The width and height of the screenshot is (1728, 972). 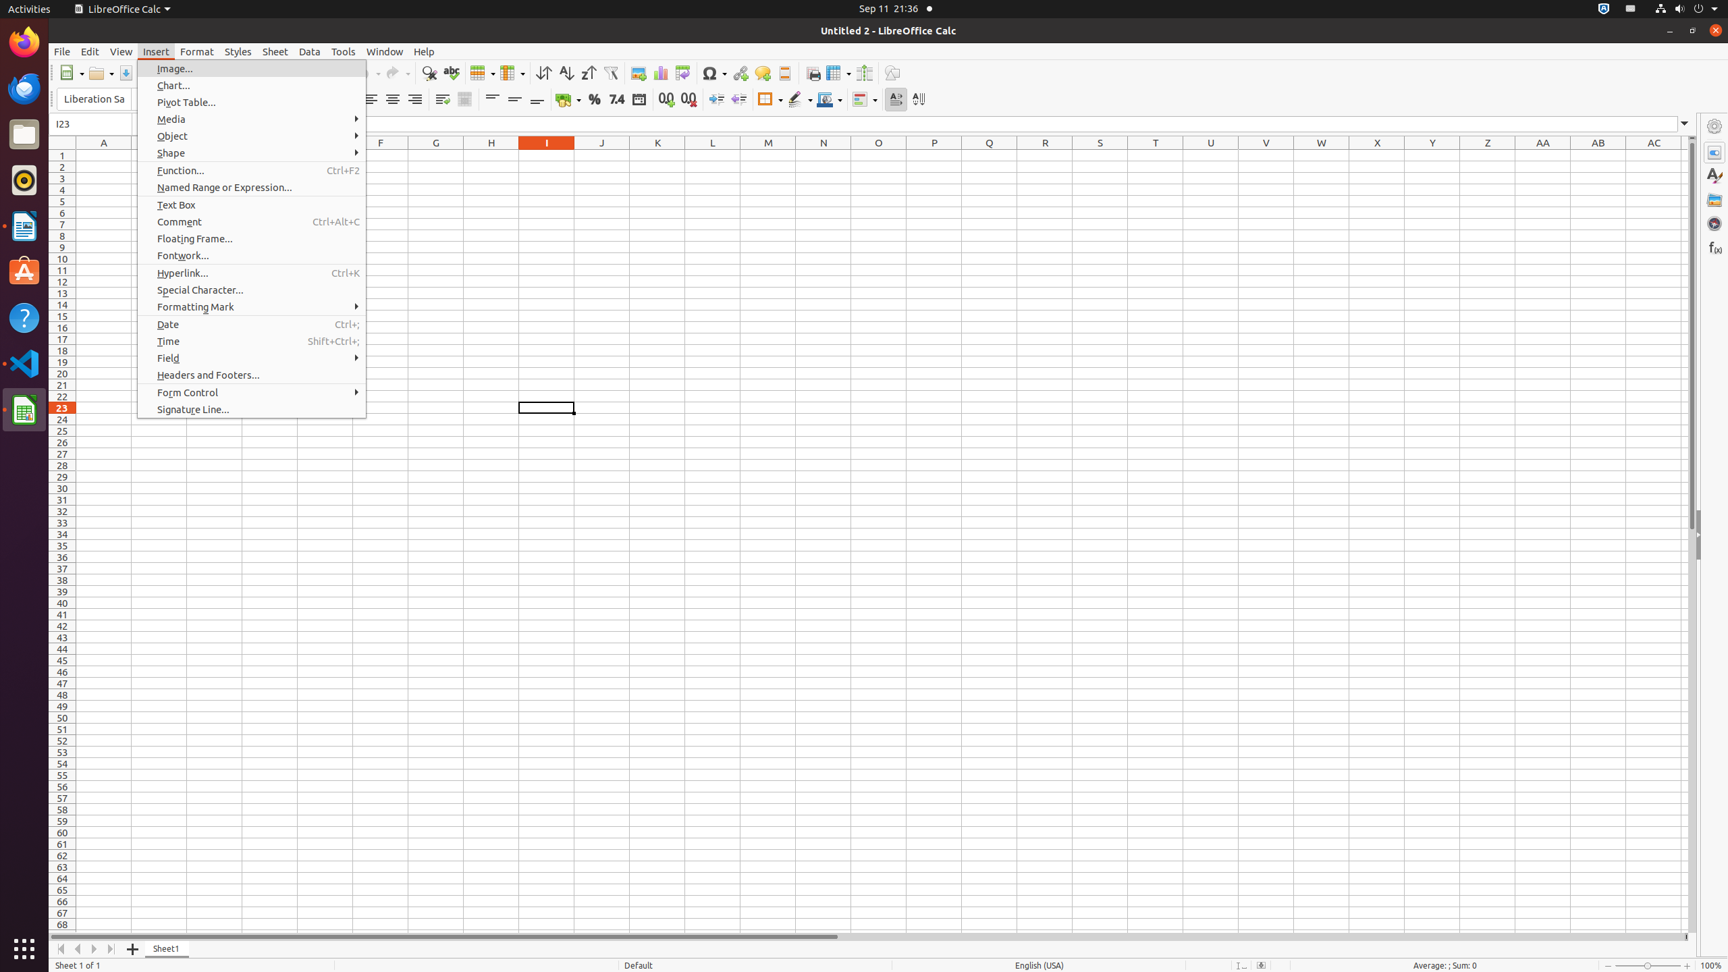 I want to click on Borders (Shift to overwrite), so click(x=770, y=100).